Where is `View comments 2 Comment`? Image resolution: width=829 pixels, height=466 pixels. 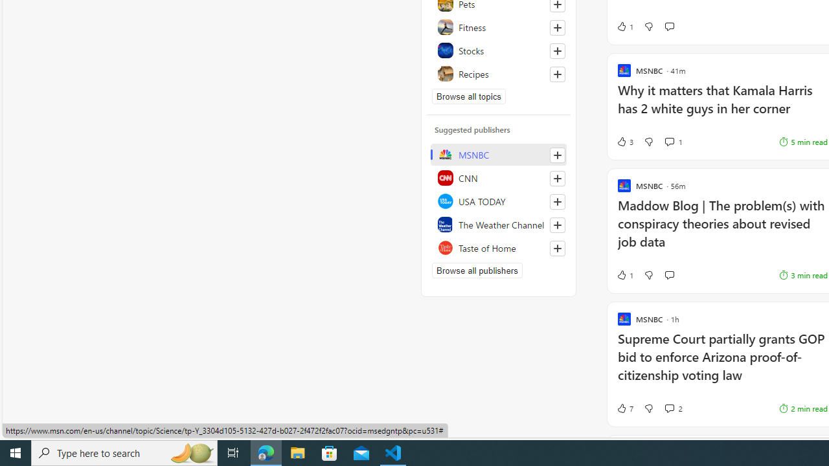 View comments 2 Comment is located at coordinates (669, 408).